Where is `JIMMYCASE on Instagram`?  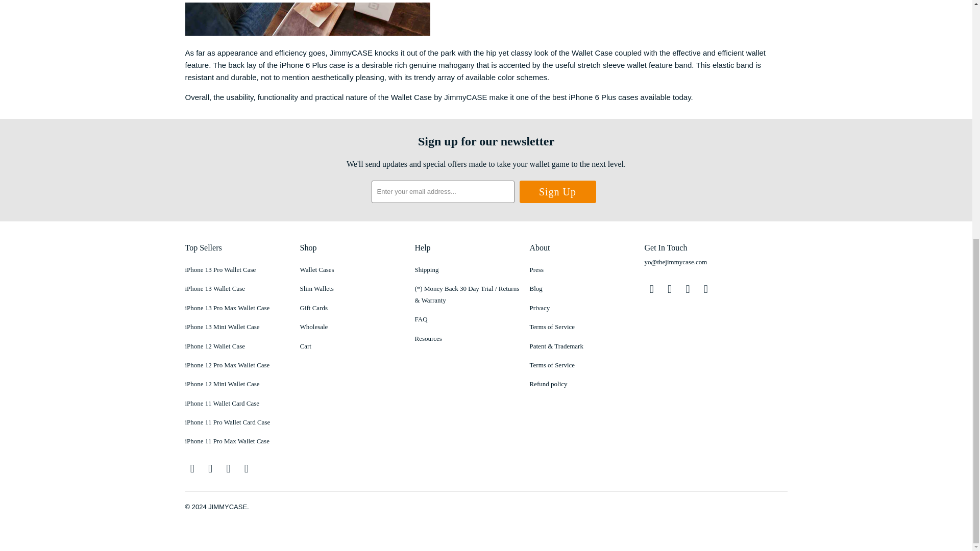
JIMMYCASE on Instagram is located at coordinates (229, 468).